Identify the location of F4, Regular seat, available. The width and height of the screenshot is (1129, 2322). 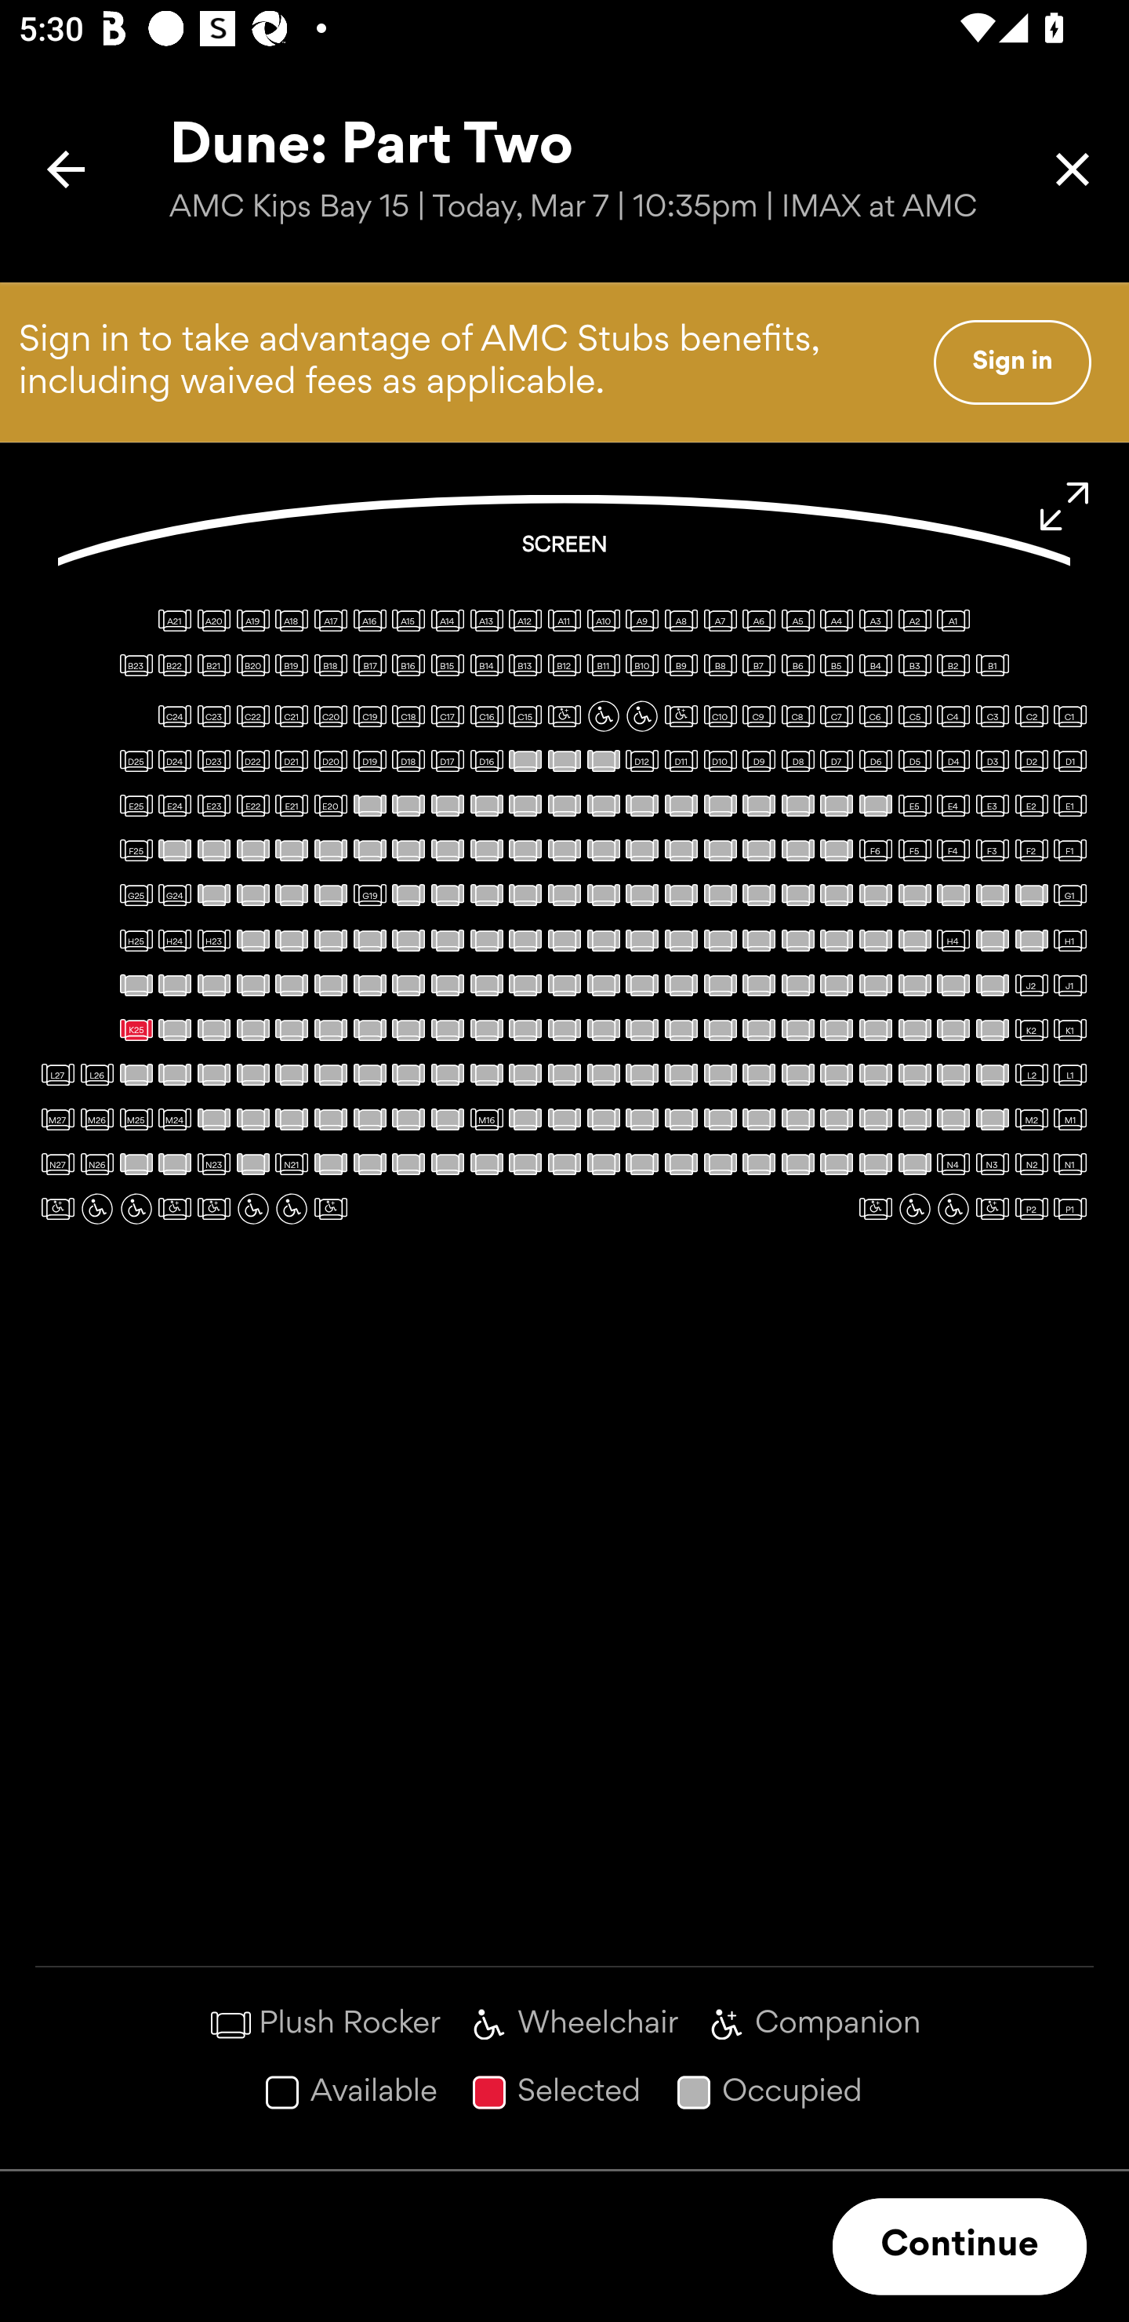
(953, 850).